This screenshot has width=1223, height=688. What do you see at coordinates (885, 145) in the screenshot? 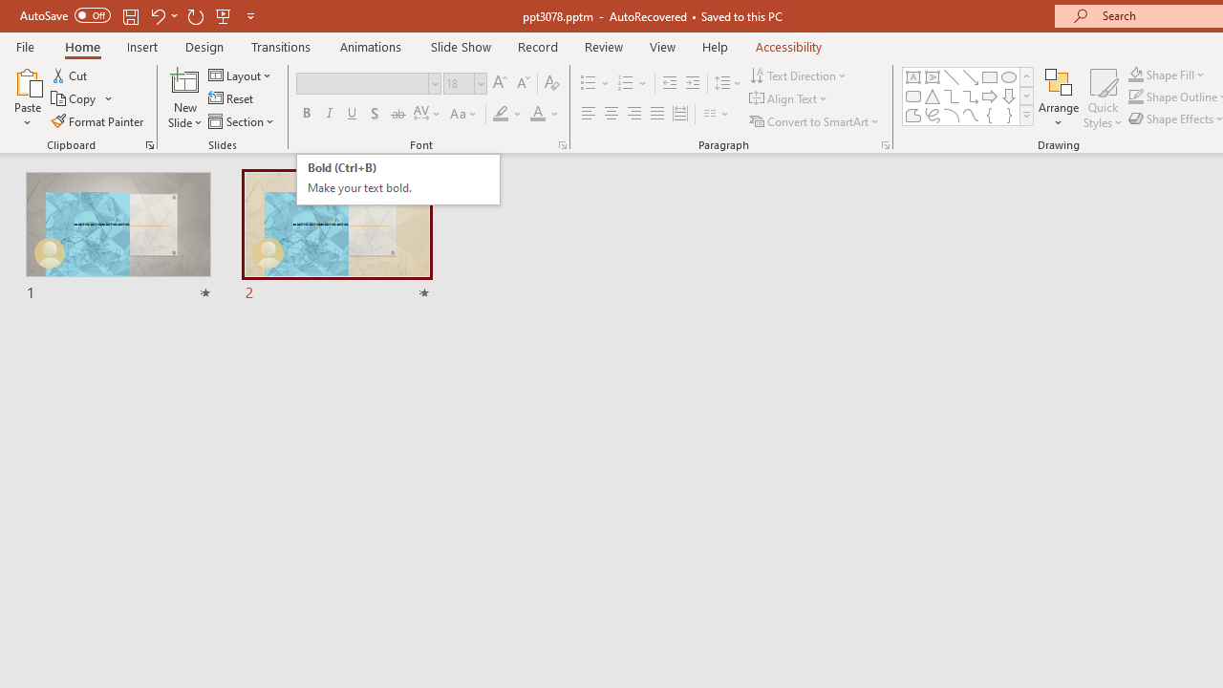
I see `Paragraph...` at bounding box center [885, 145].